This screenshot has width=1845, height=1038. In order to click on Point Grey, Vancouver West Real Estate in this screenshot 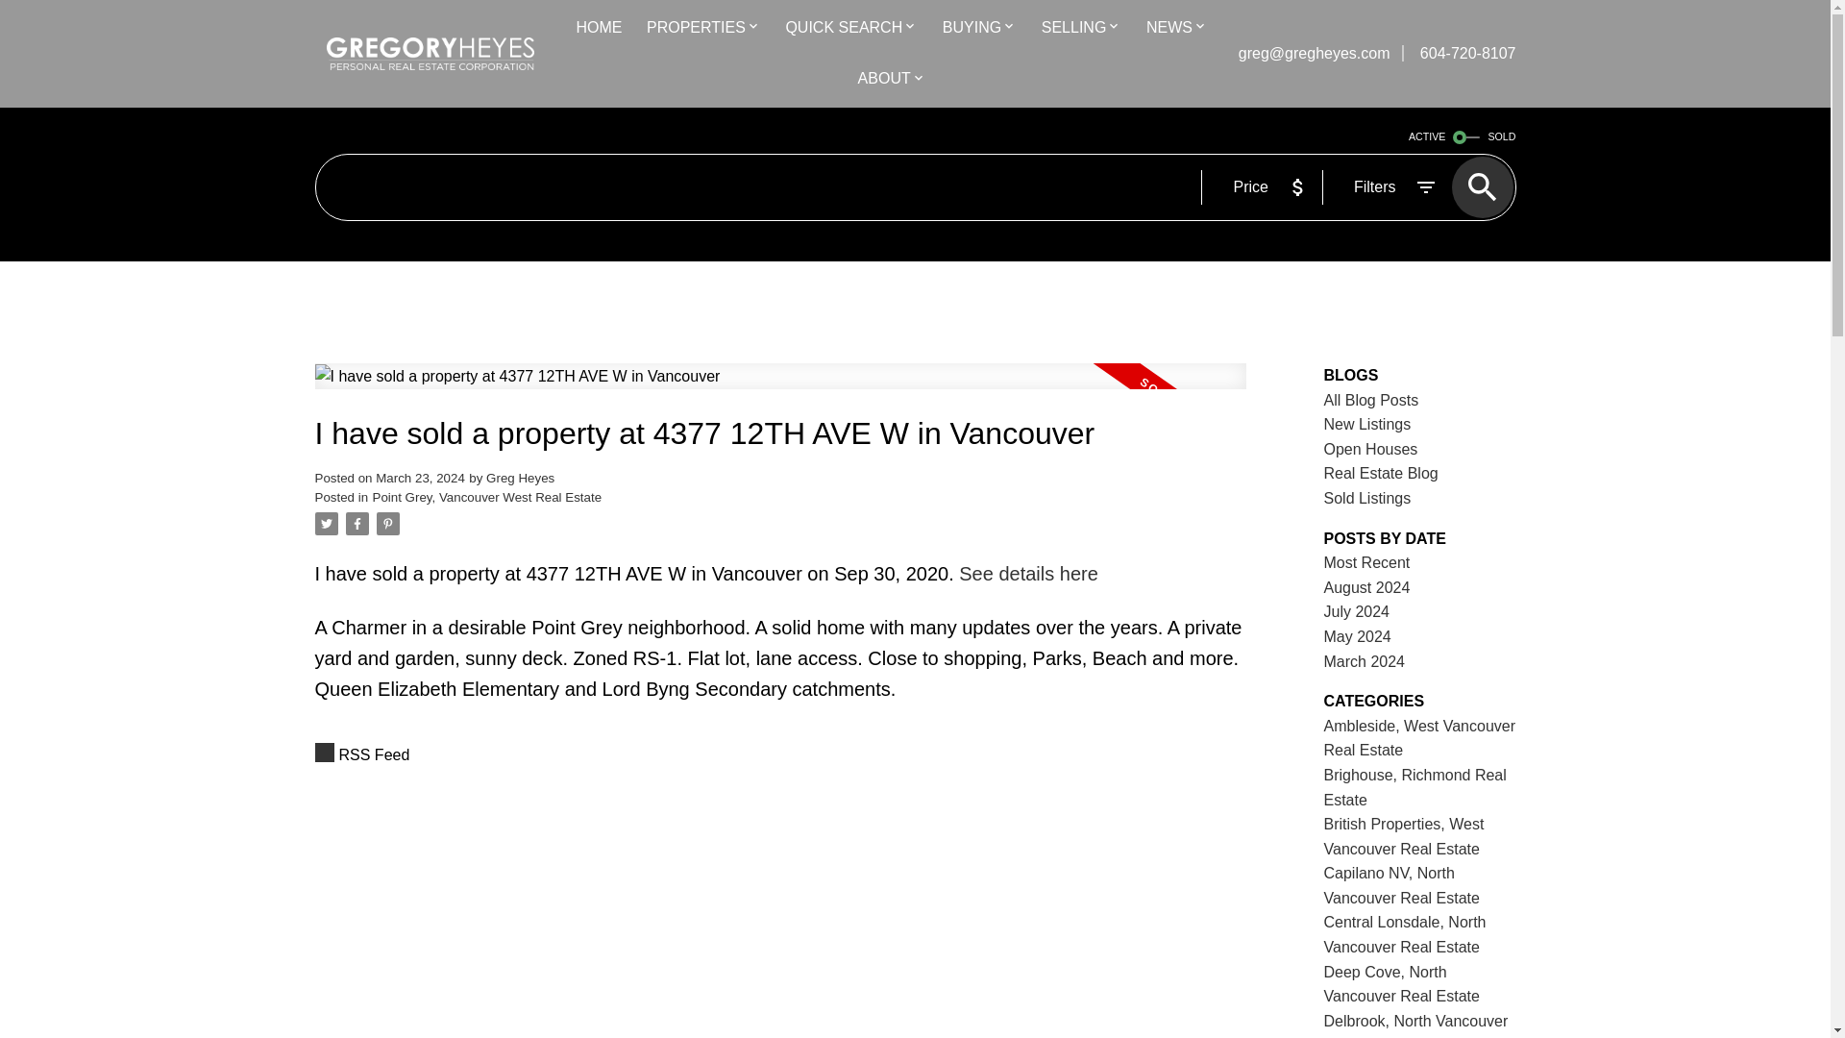, I will do `click(487, 496)`.